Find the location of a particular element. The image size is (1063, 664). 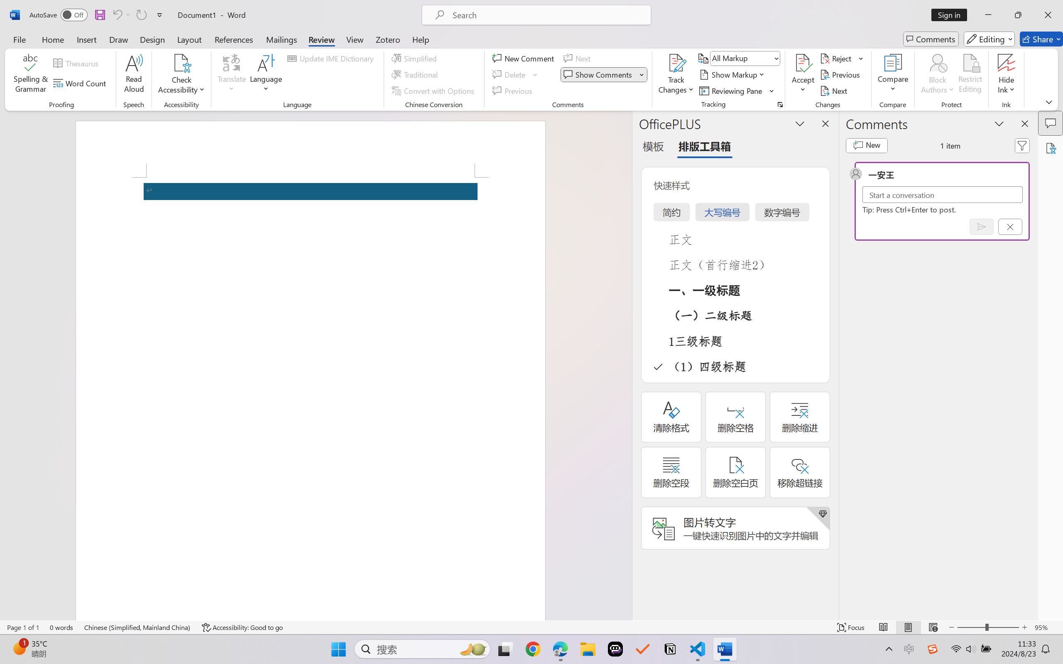

Restrict Editing is located at coordinates (970, 75).